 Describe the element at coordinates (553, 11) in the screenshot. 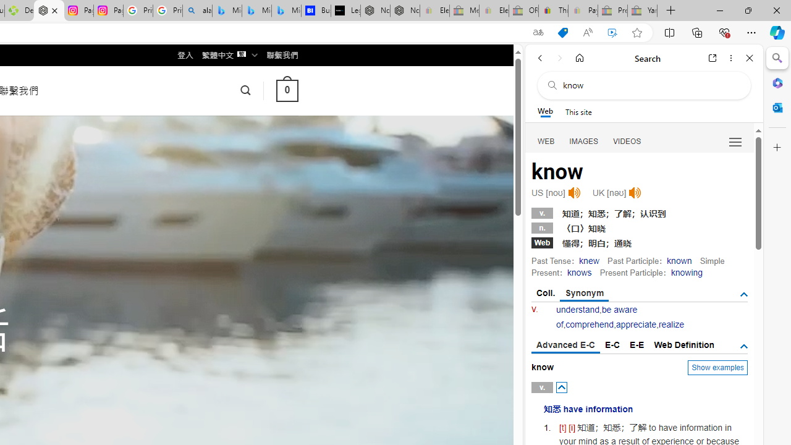

I see `Threats and offensive language policy | eBay` at that location.